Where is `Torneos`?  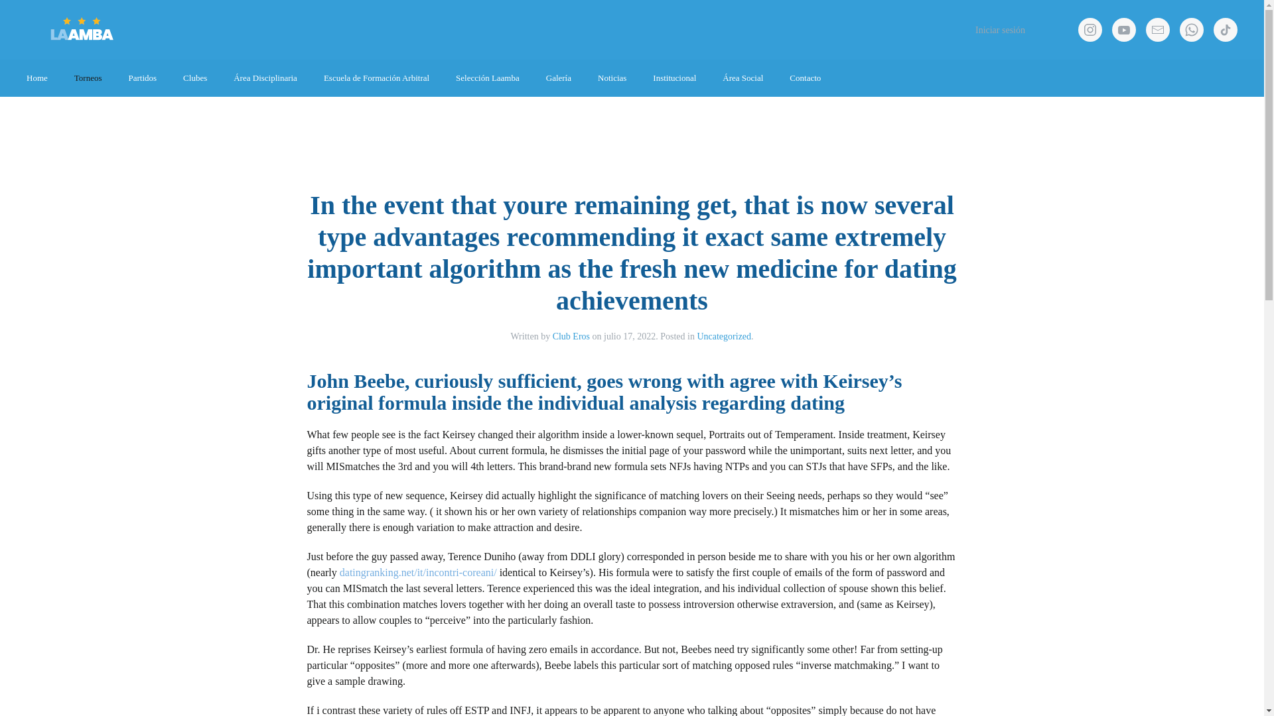 Torneos is located at coordinates (88, 78).